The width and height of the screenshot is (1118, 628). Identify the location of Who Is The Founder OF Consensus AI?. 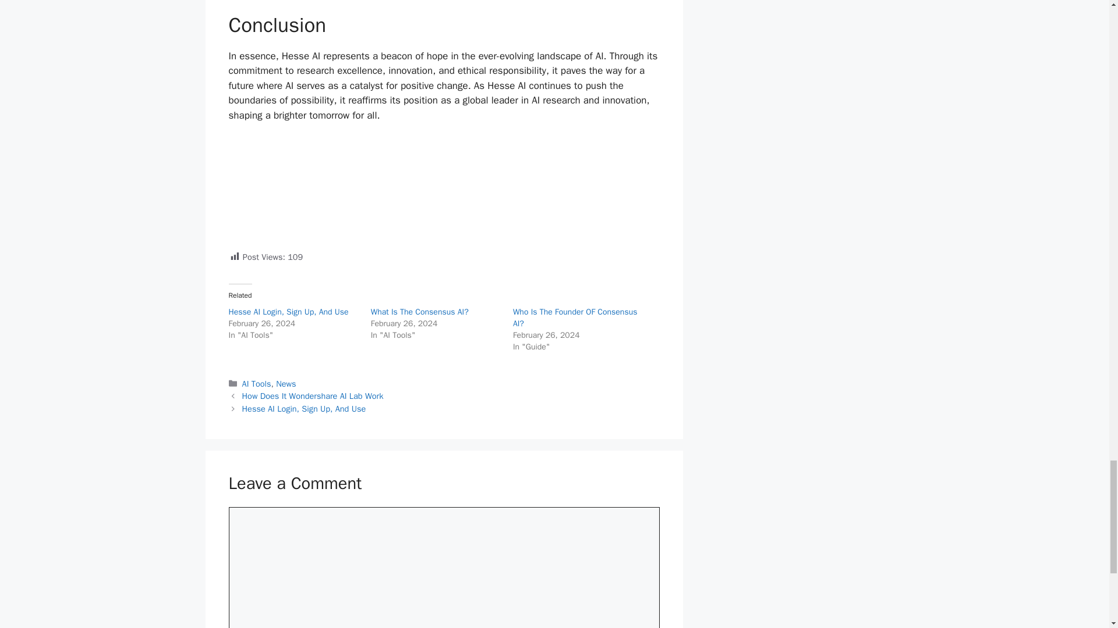
(575, 317).